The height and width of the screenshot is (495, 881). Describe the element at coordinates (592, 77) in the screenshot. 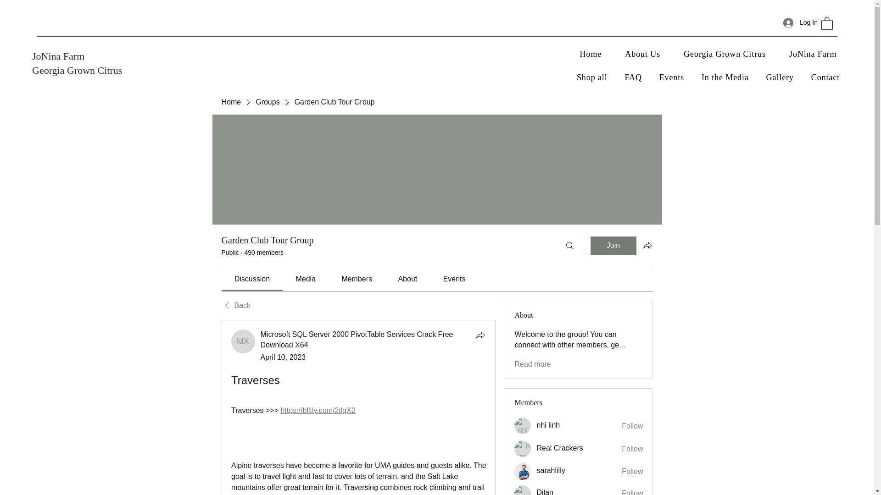

I see `Shop all` at that location.